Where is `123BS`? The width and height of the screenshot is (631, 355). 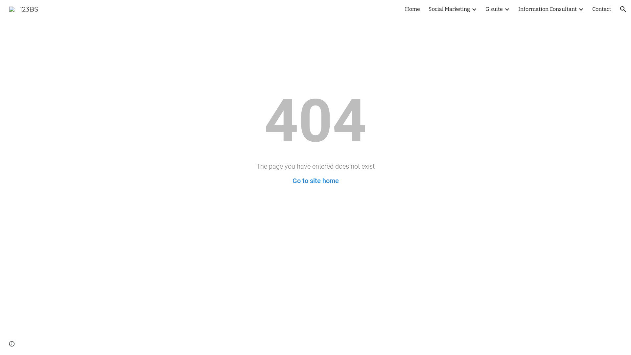 123BS is located at coordinates (24, 9).